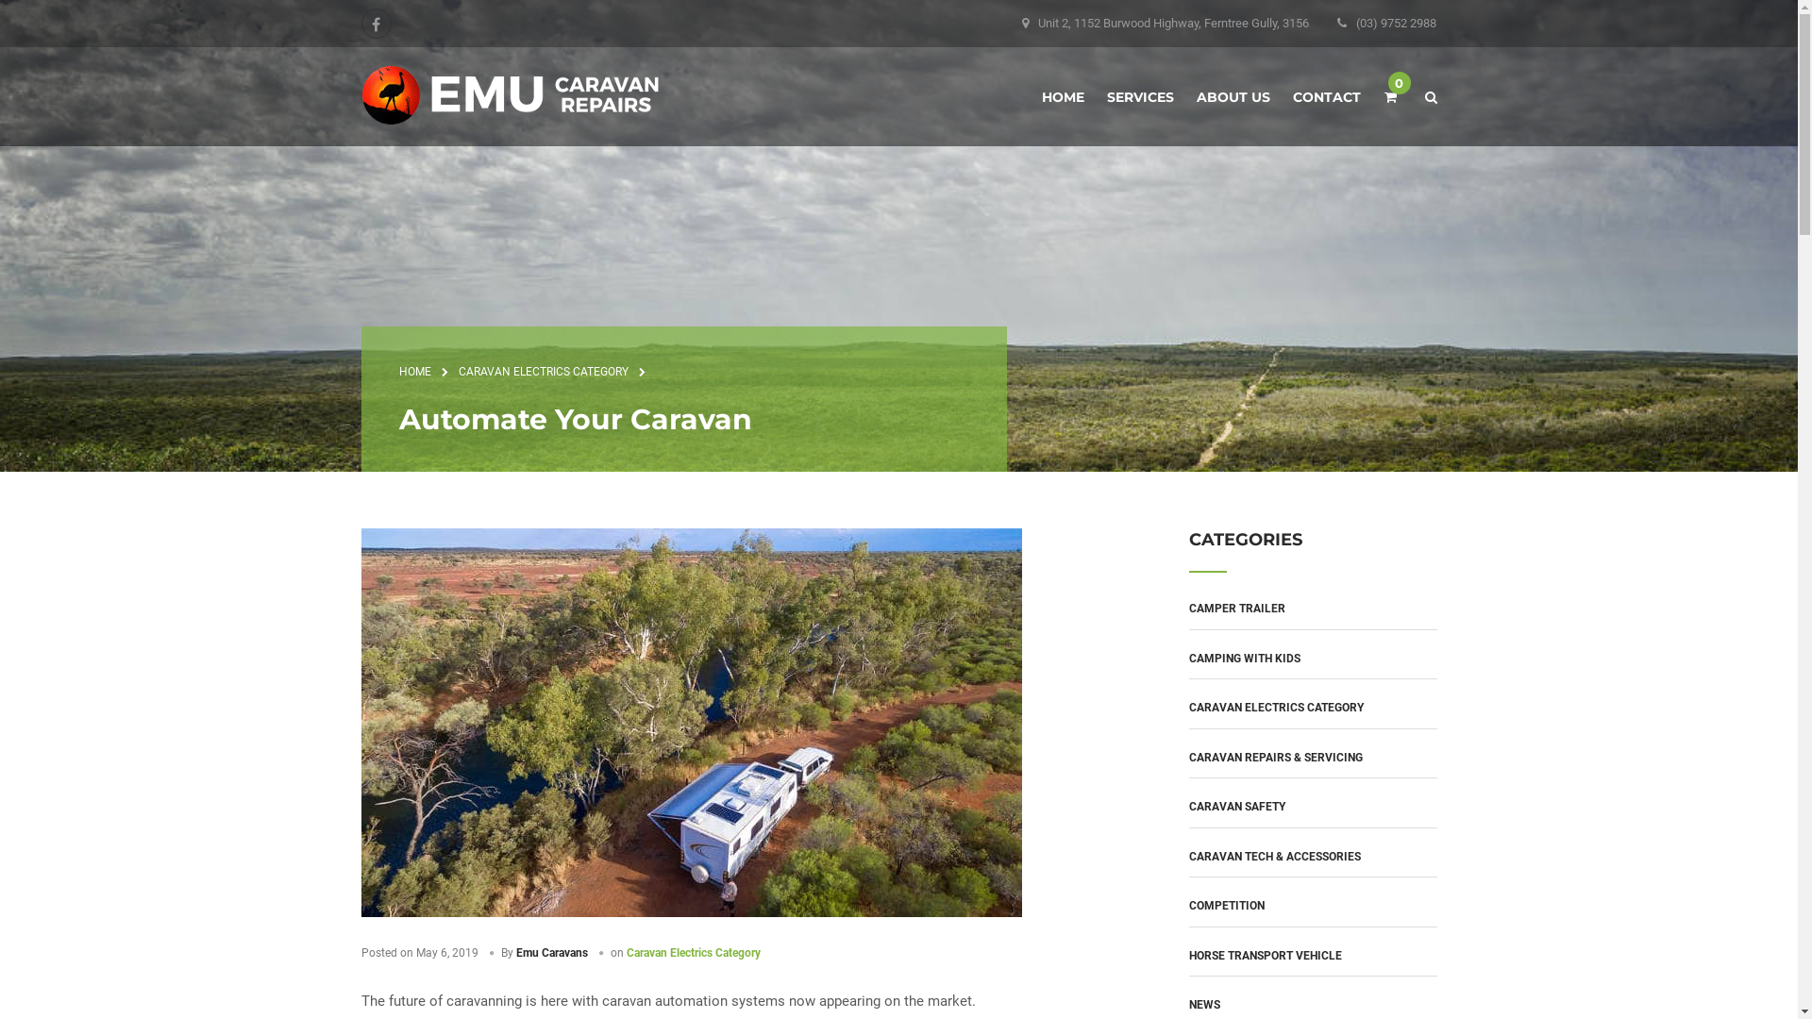  What do you see at coordinates (1204, 1005) in the screenshot?
I see `NEWS` at bounding box center [1204, 1005].